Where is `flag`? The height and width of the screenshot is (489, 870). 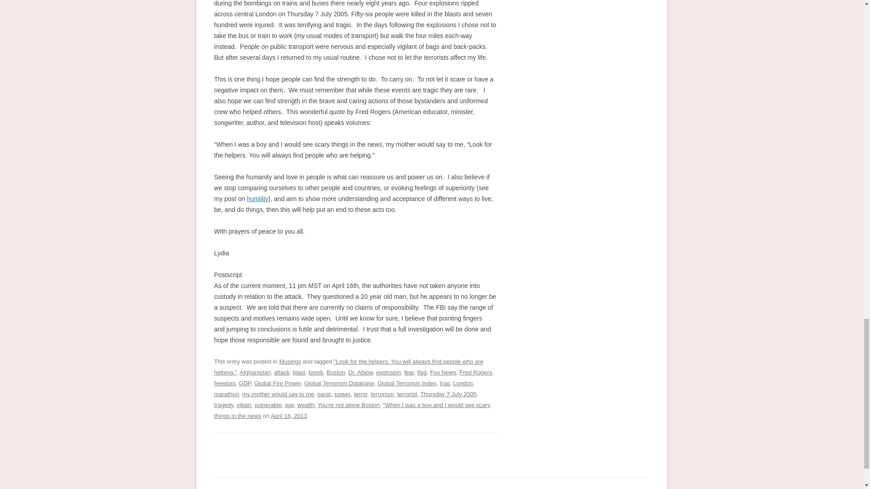
flag is located at coordinates (422, 372).